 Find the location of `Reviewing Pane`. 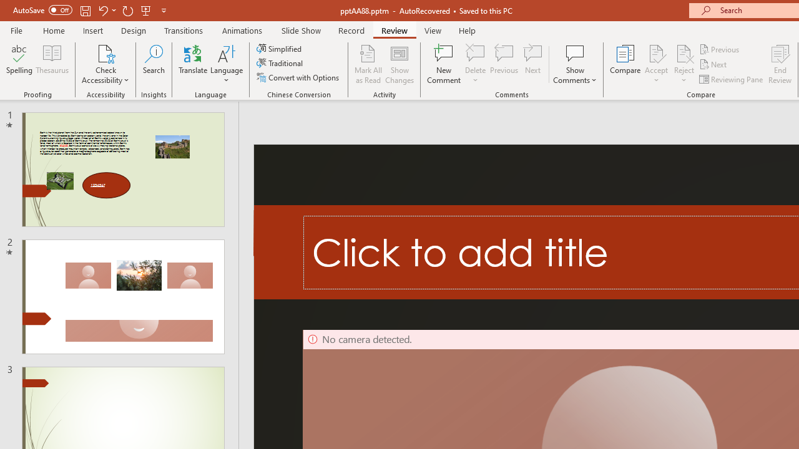

Reviewing Pane is located at coordinates (732, 79).